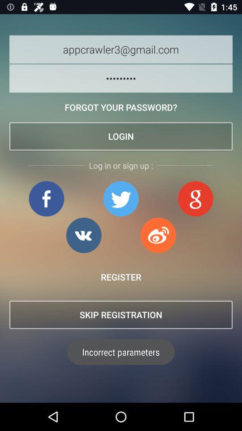 The height and width of the screenshot is (431, 242). I want to click on google option, so click(195, 198).